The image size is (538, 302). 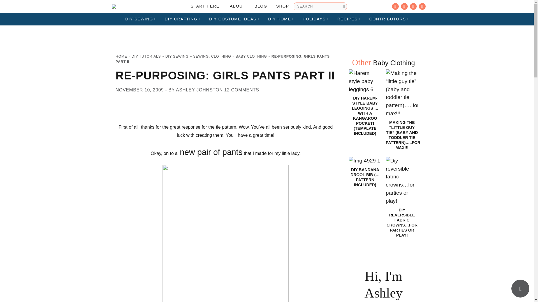 What do you see at coordinates (261, 6) in the screenshot?
I see `BLOG` at bounding box center [261, 6].